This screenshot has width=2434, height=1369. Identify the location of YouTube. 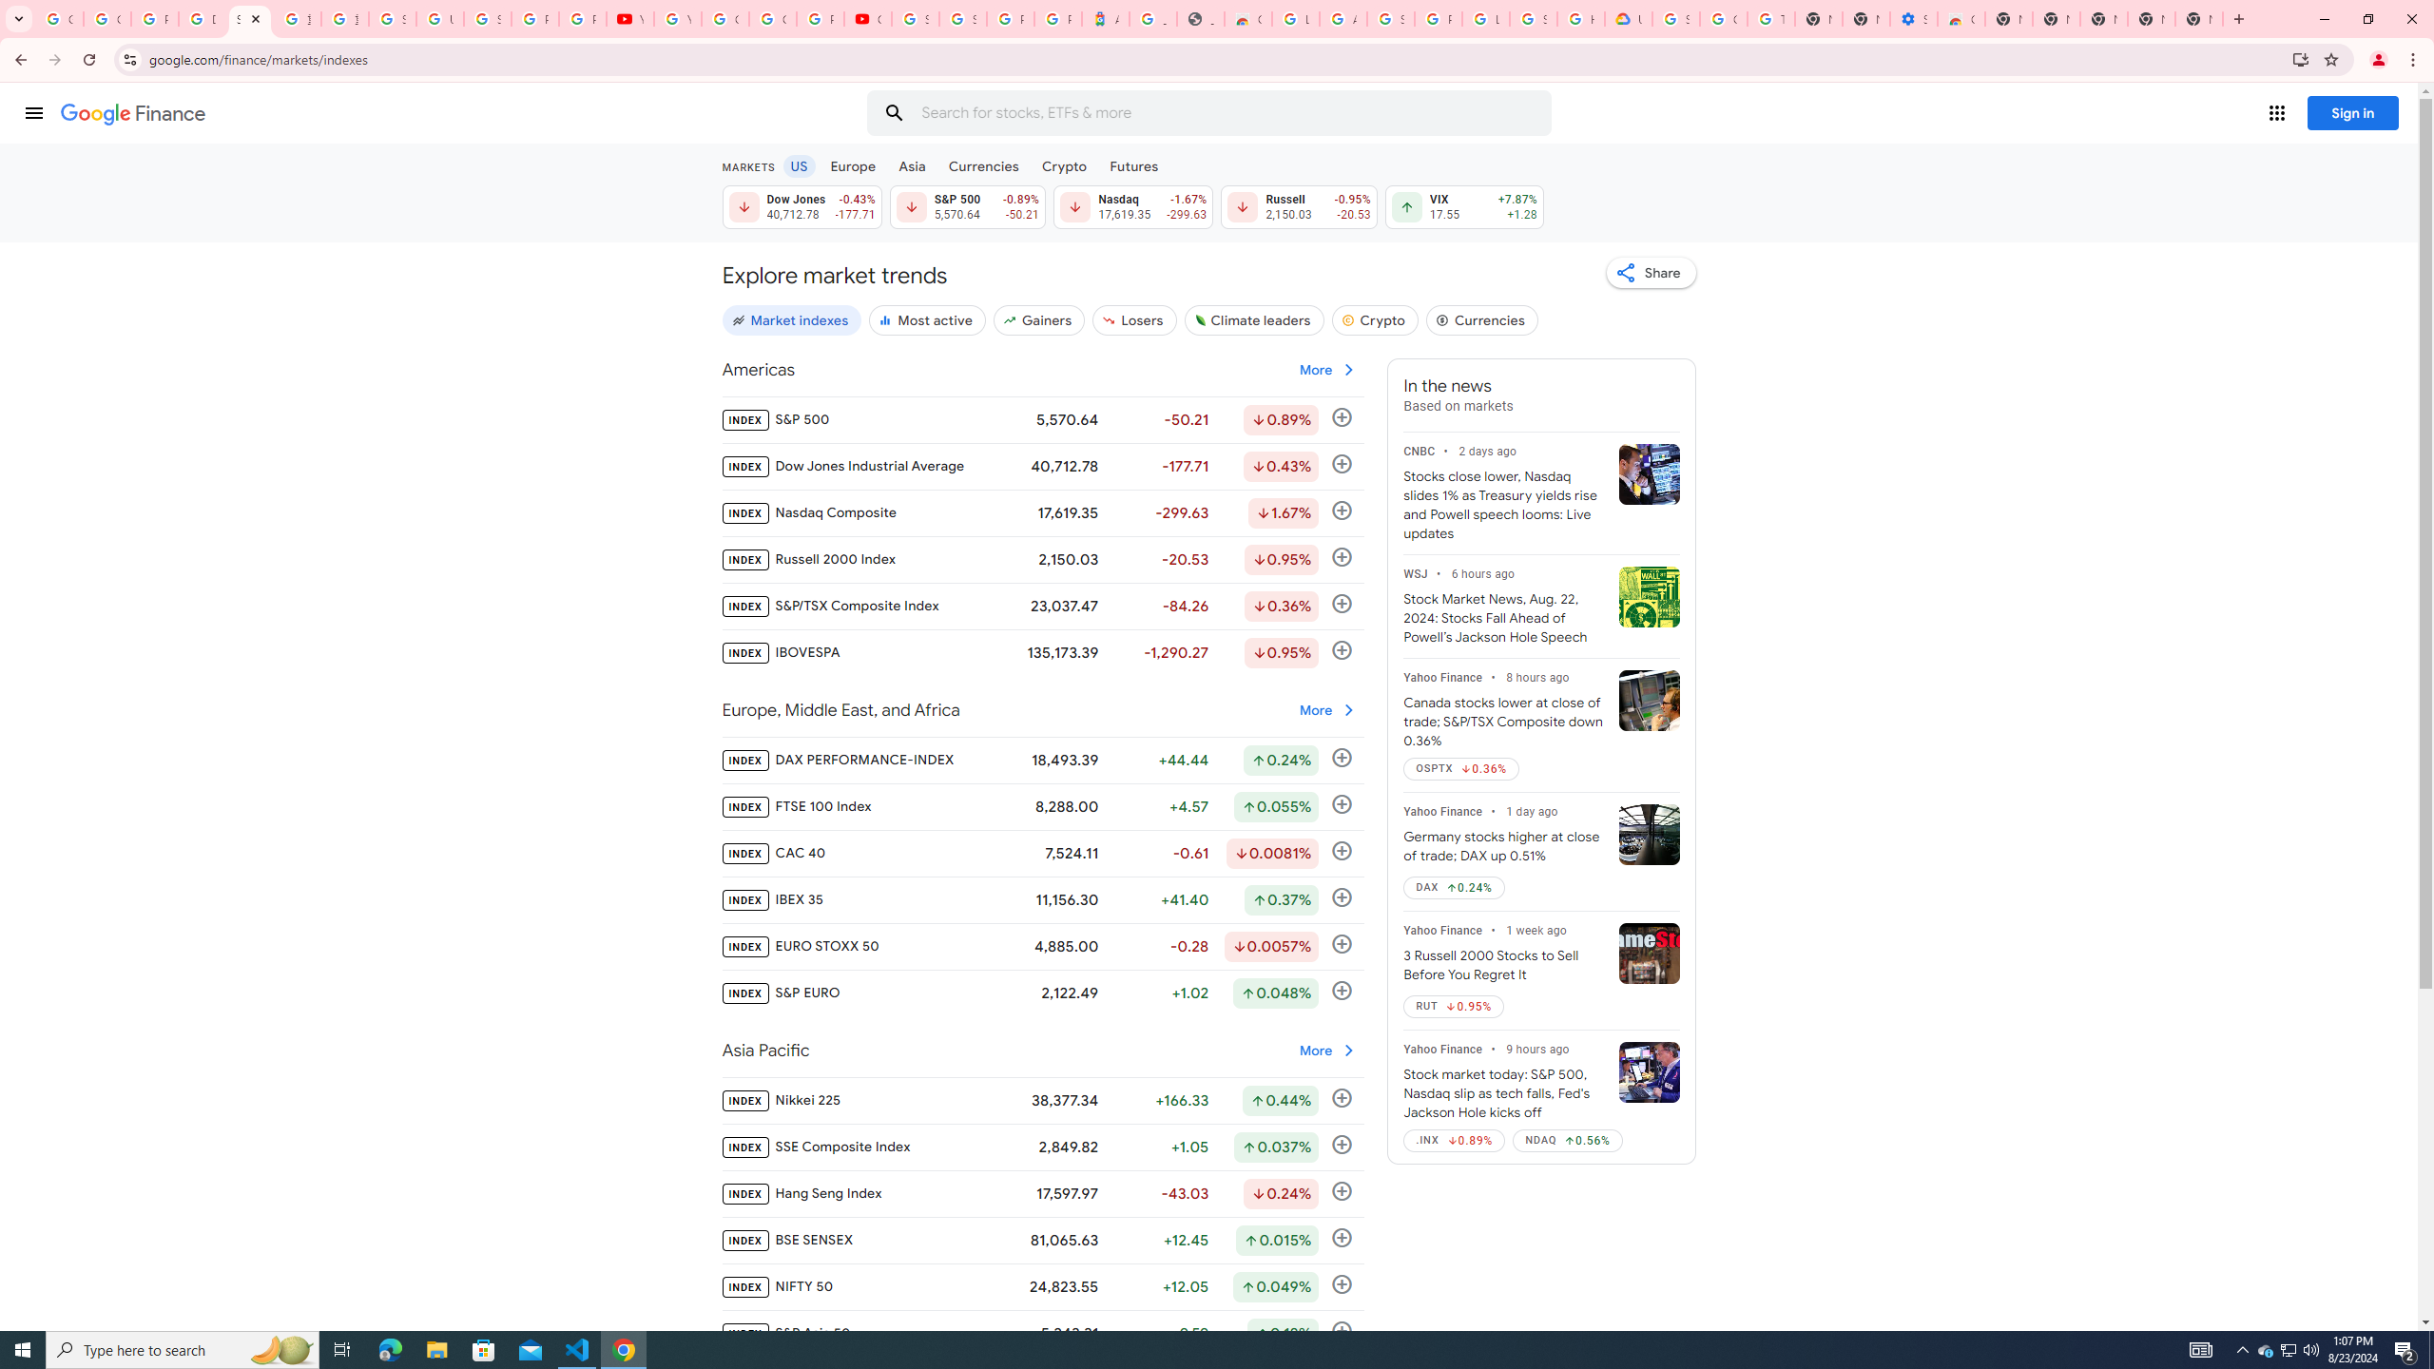
(629, 19).